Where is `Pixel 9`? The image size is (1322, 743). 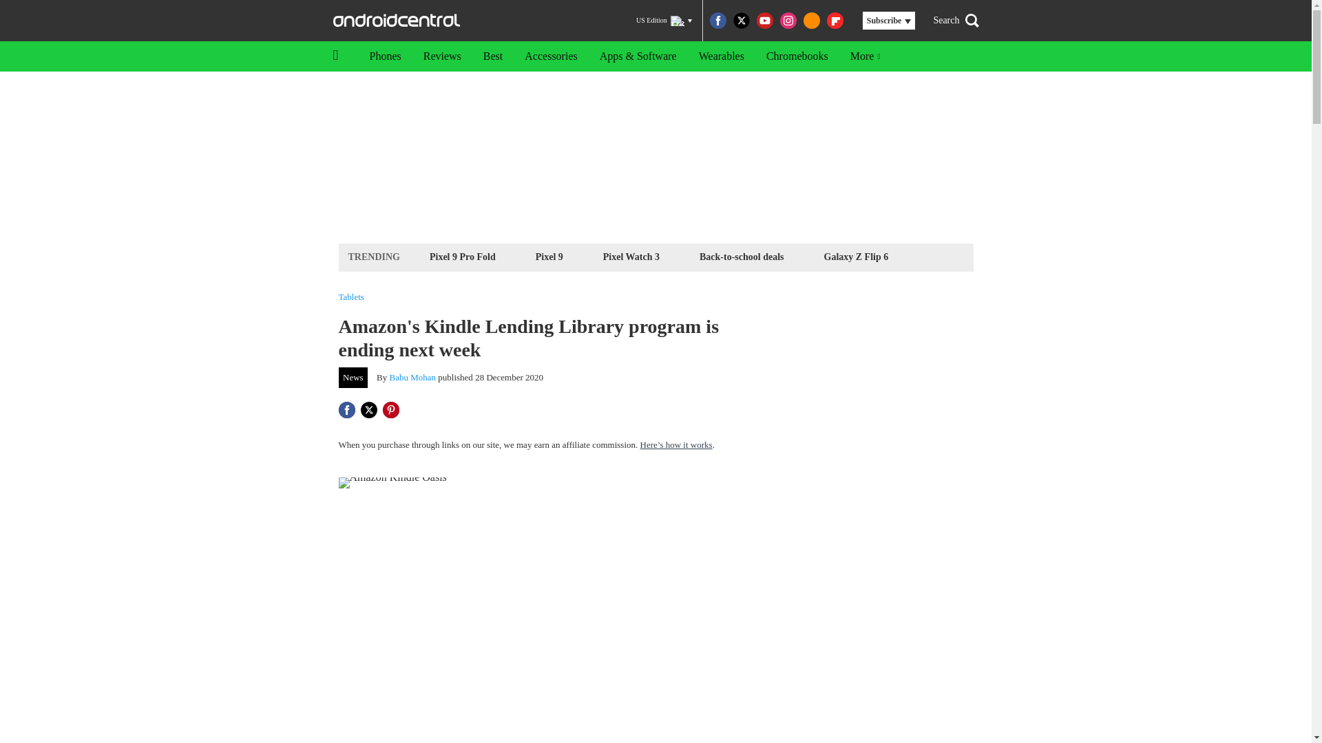
Pixel 9 is located at coordinates (549, 256).